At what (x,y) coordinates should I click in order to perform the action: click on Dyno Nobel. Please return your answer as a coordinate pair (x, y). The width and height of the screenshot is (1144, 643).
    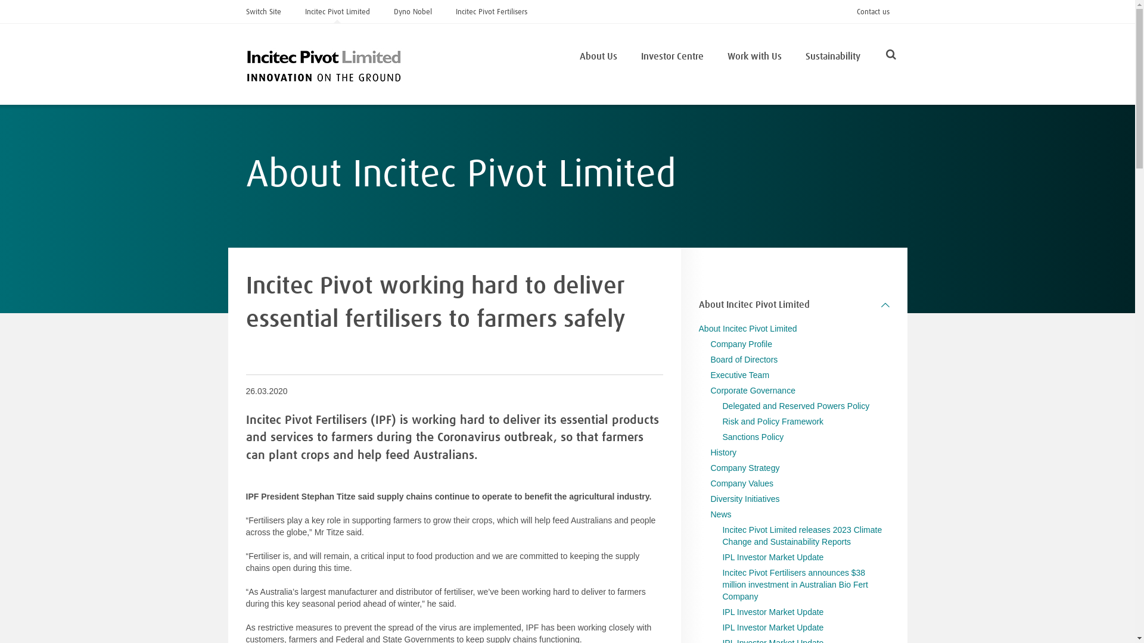
    Looking at the image, I should click on (412, 11).